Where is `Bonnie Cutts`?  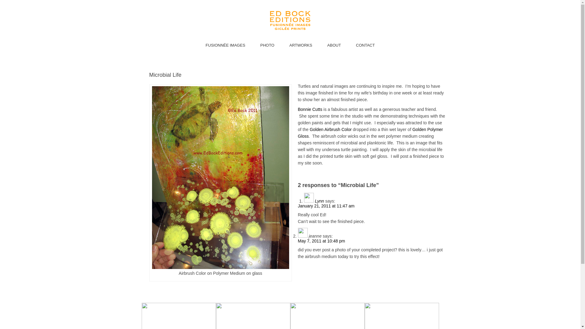
Bonnie Cutts is located at coordinates (310, 109).